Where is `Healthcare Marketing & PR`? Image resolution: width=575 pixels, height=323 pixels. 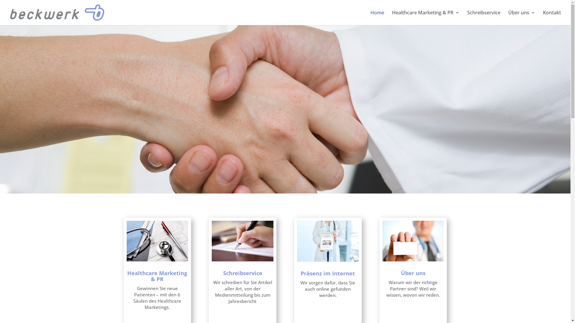
Healthcare Marketing & PR is located at coordinates (157, 276).